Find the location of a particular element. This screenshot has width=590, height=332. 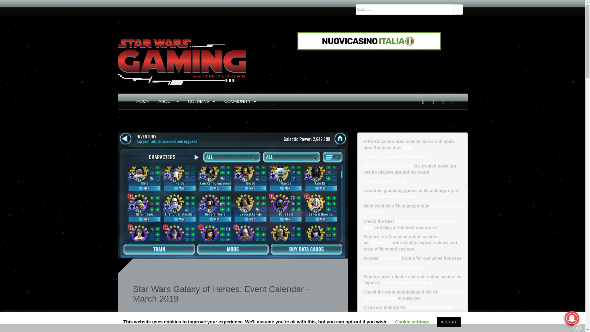

Search for: is located at coordinates (405, 9).